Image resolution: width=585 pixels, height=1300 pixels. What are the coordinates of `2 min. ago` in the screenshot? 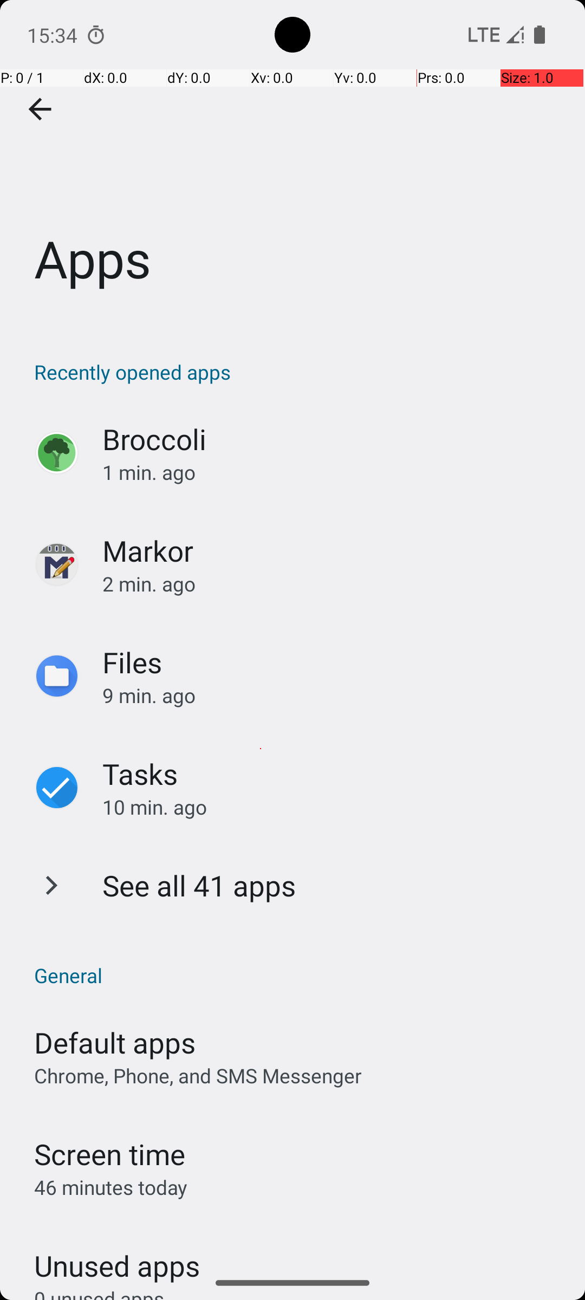 It's located at (333, 584).